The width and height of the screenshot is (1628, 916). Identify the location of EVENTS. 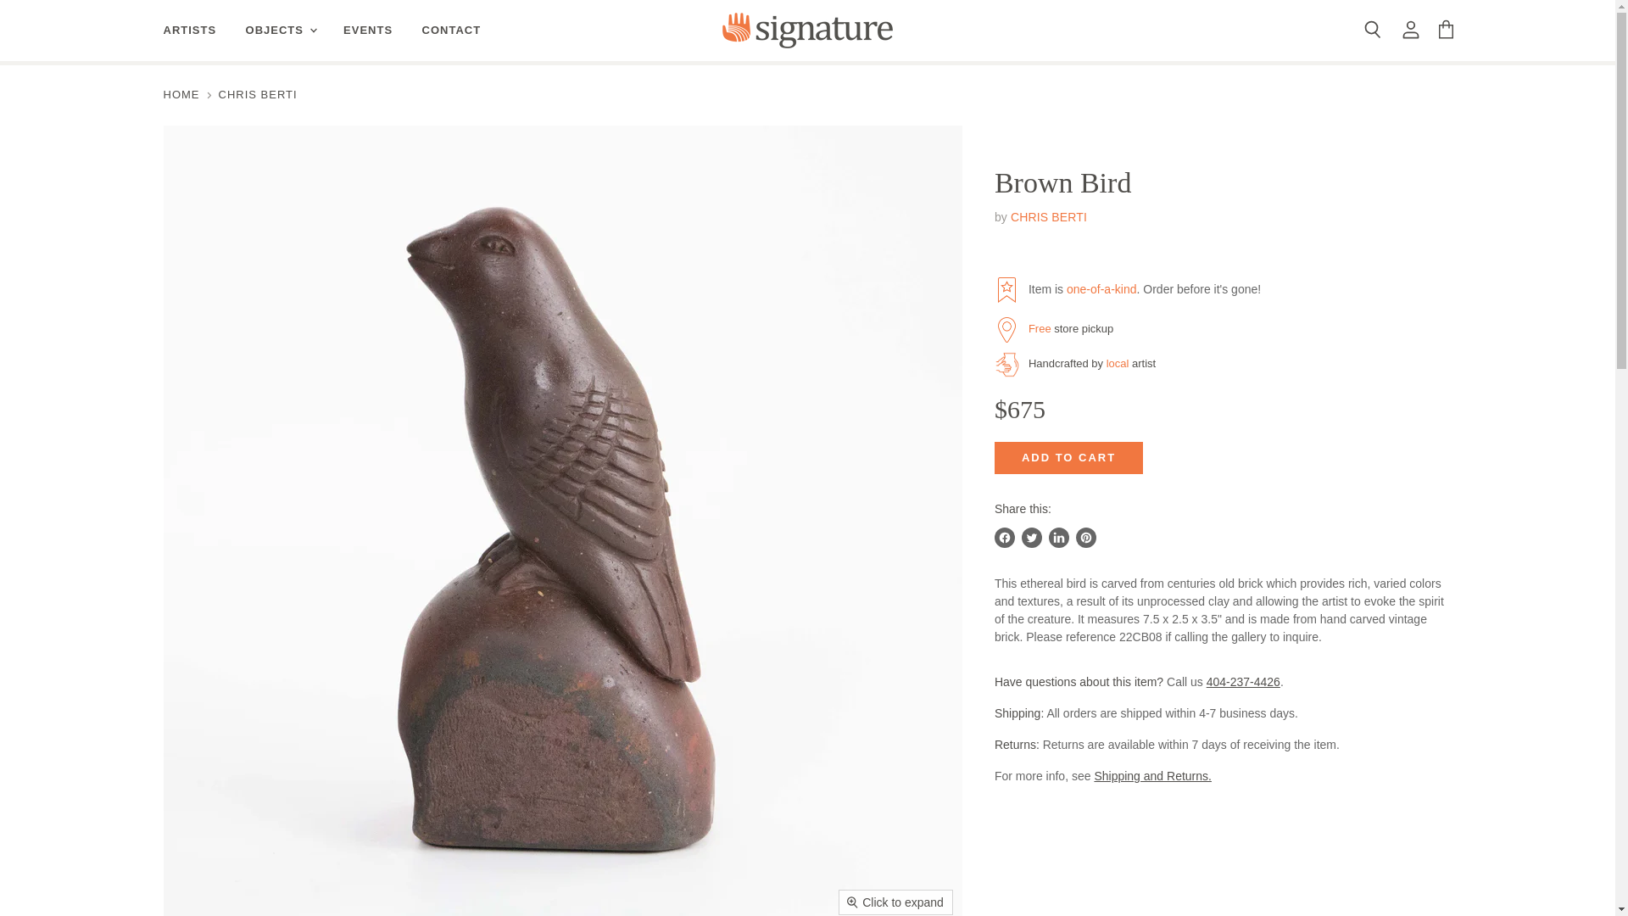
(368, 31).